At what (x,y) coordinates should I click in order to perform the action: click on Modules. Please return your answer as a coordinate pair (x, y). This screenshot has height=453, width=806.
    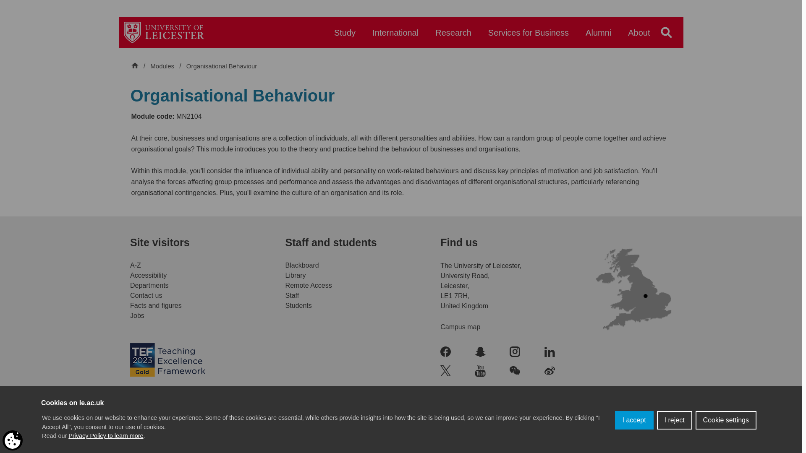
    Looking at the image, I should click on (163, 66).